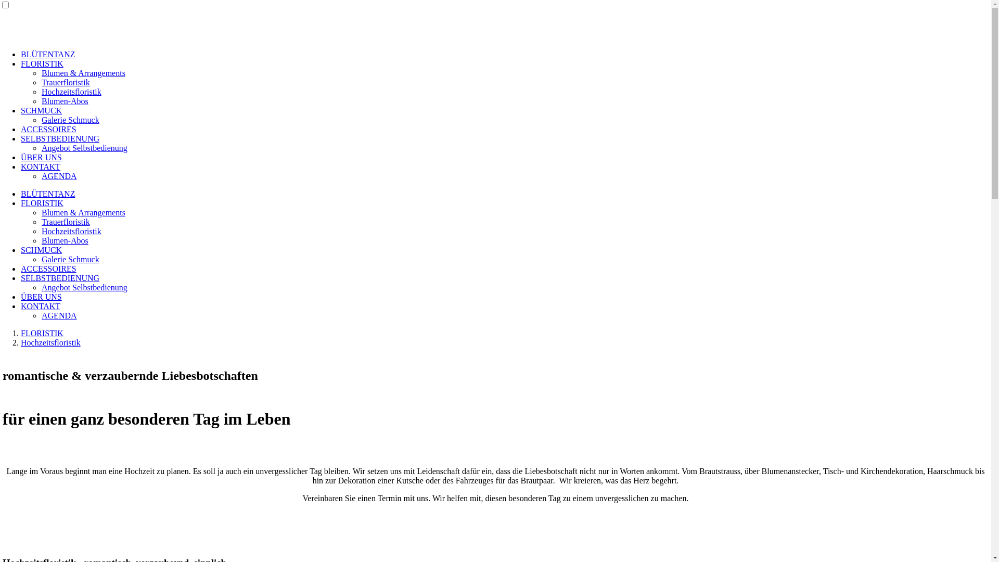 This screenshot has width=999, height=562. What do you see at coordinates (72, 92) in the screenshot?
I see `Hochzeitsfloristik` at bounding box center [72, 92].